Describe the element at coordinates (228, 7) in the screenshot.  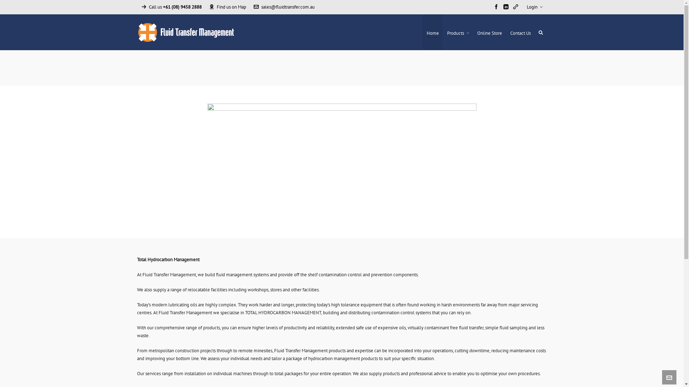
I see `Find us on Map` at that location.